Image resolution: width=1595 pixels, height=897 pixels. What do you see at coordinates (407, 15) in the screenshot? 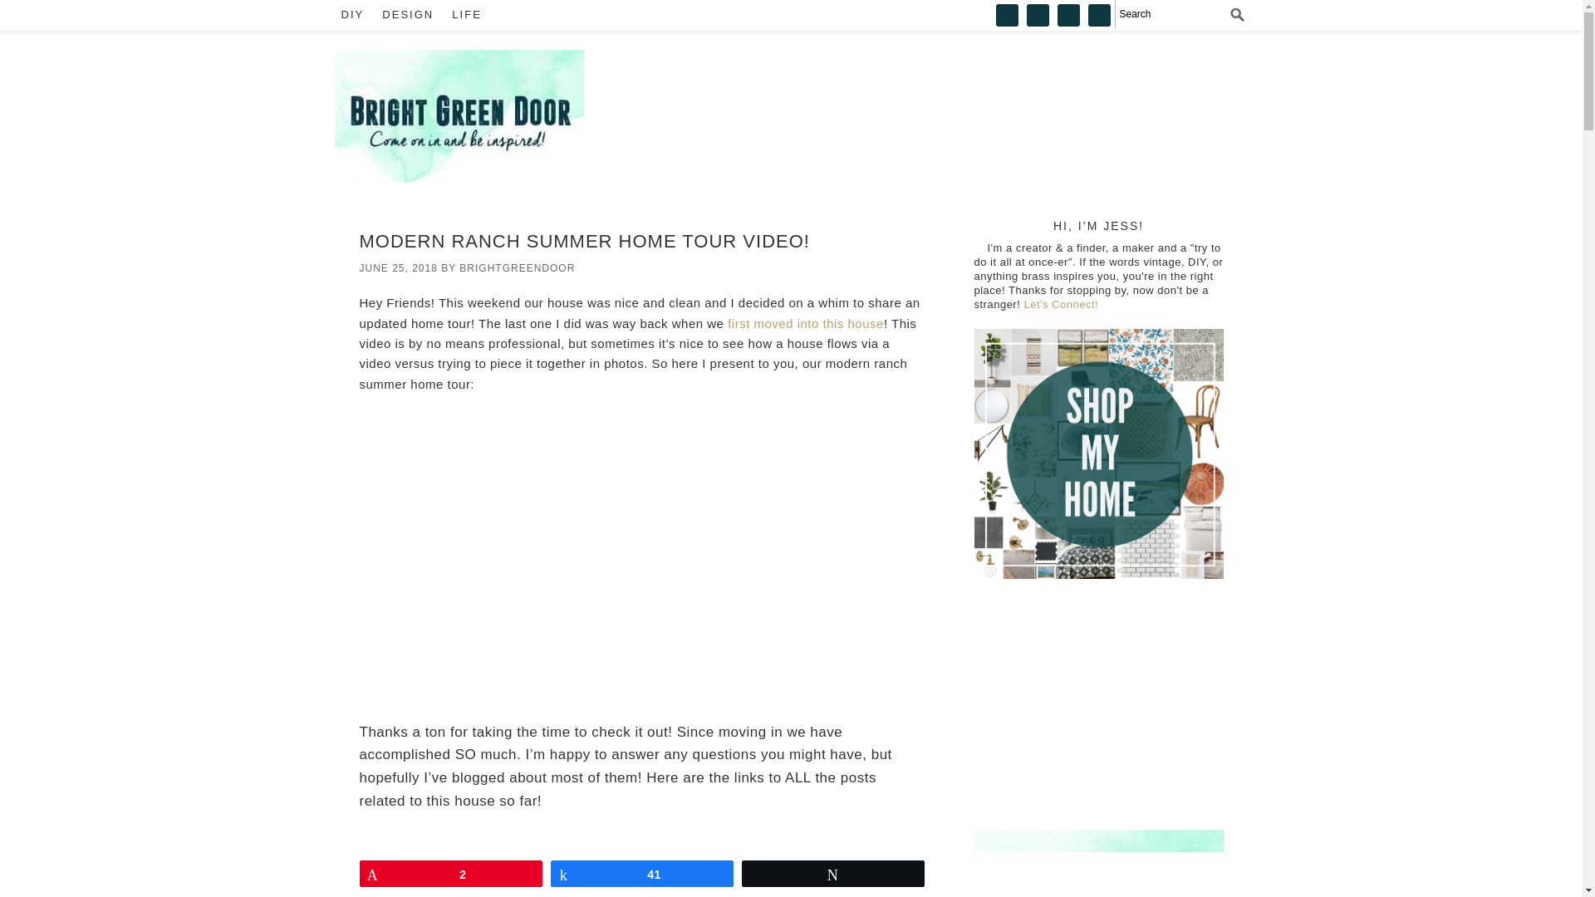
I see `DESIGN` at bounding box center [407, 15].